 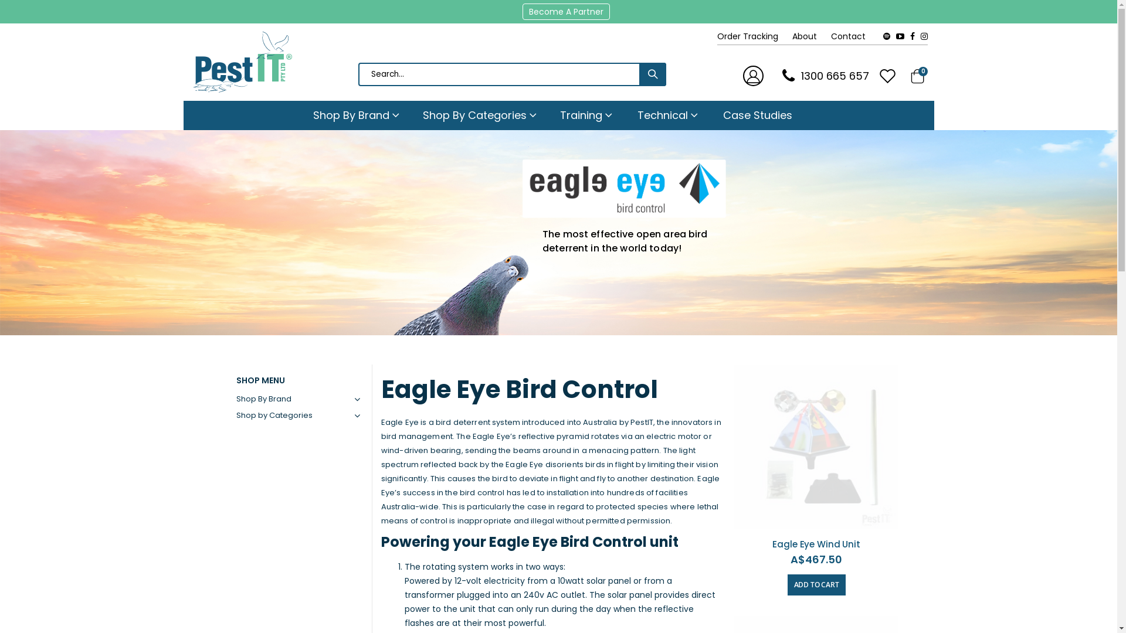 What do you see at coordinates (357, 115) in the screenshot?
I see `Shop By Brand` at bounding box center [357, 115].